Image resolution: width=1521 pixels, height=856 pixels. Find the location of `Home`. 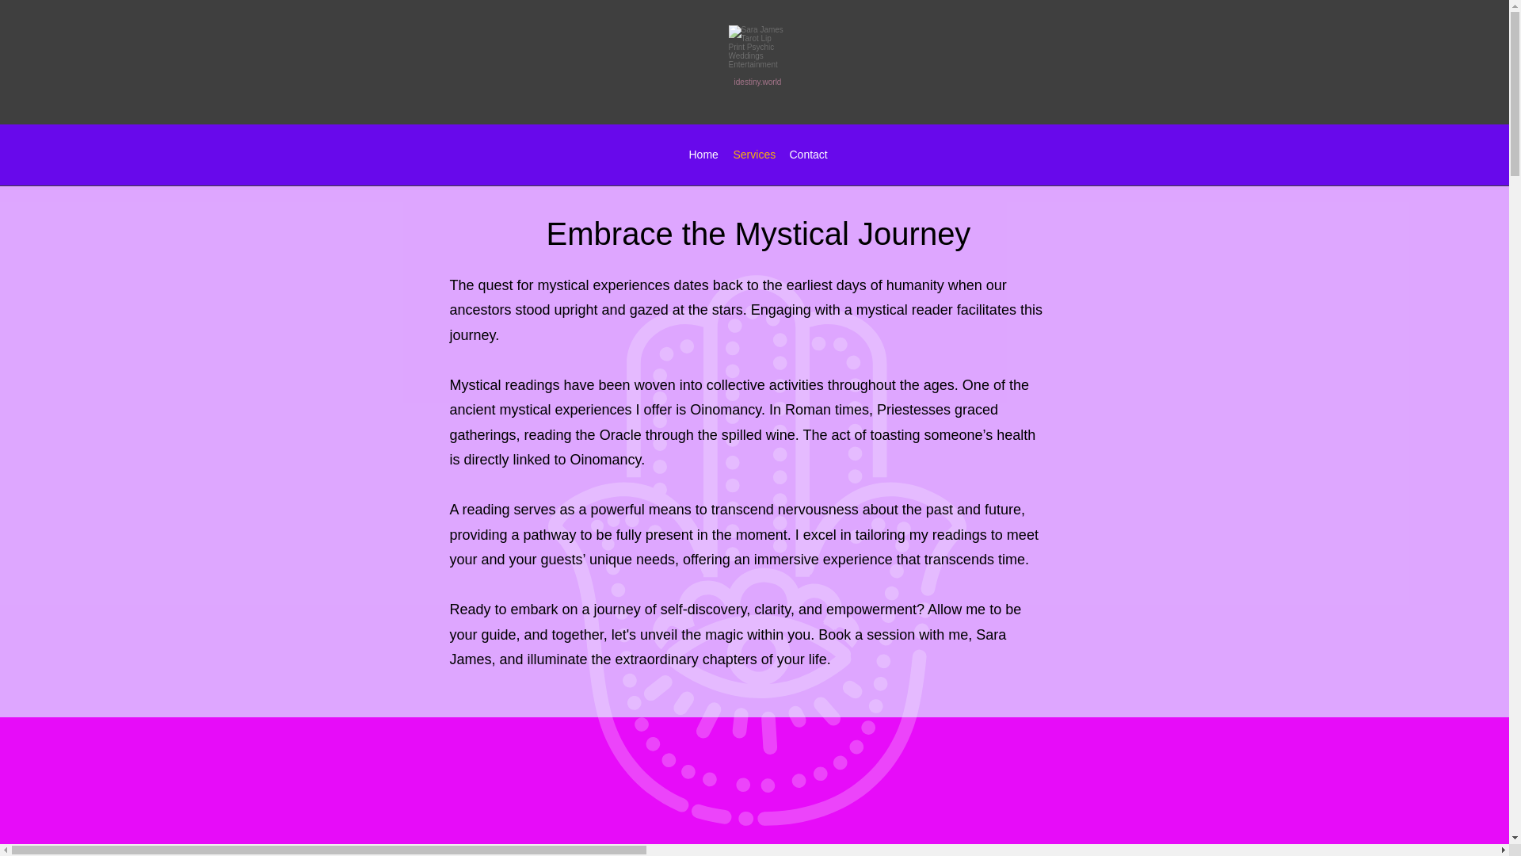

Home is located at coordinates (703, 154).